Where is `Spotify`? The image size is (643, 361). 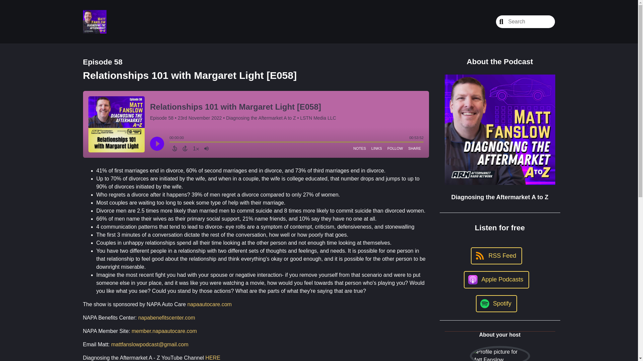 Spotify is located at coordinates (496, 304).